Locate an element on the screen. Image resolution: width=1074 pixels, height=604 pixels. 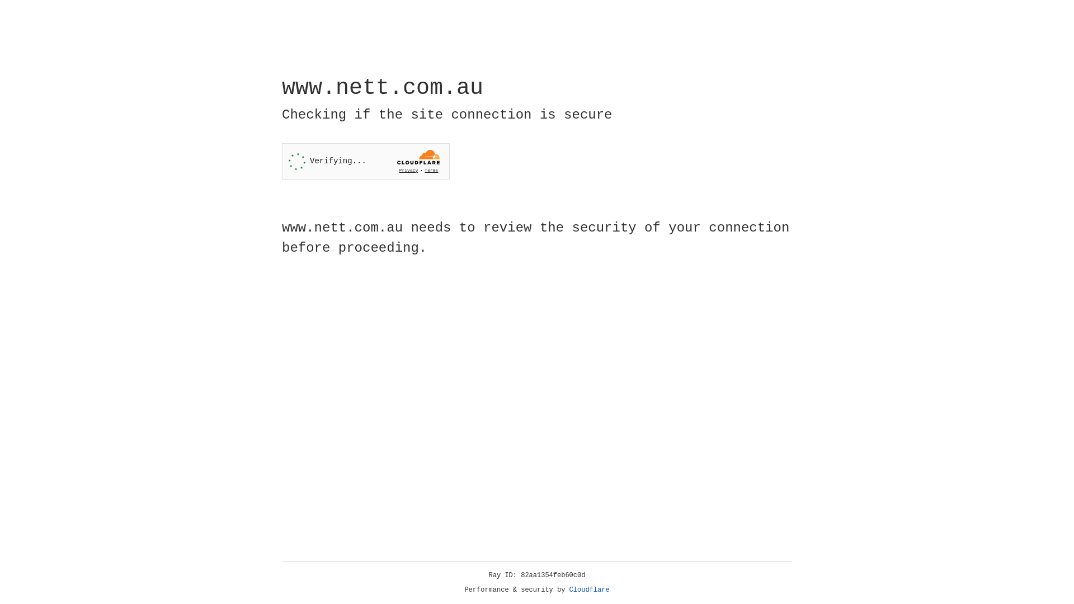
Widget containing a Cloudflare security challenge is located at coordinates (366, 161).